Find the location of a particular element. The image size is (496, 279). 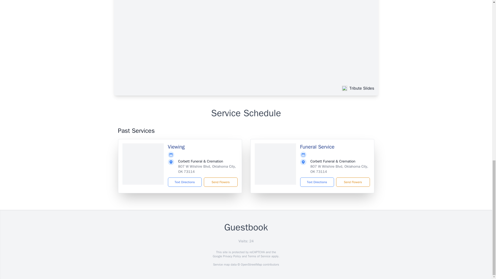

807 W Wilshire Blvd, Oklahoma City, OK 73114 is located at coordinates (339, 169).